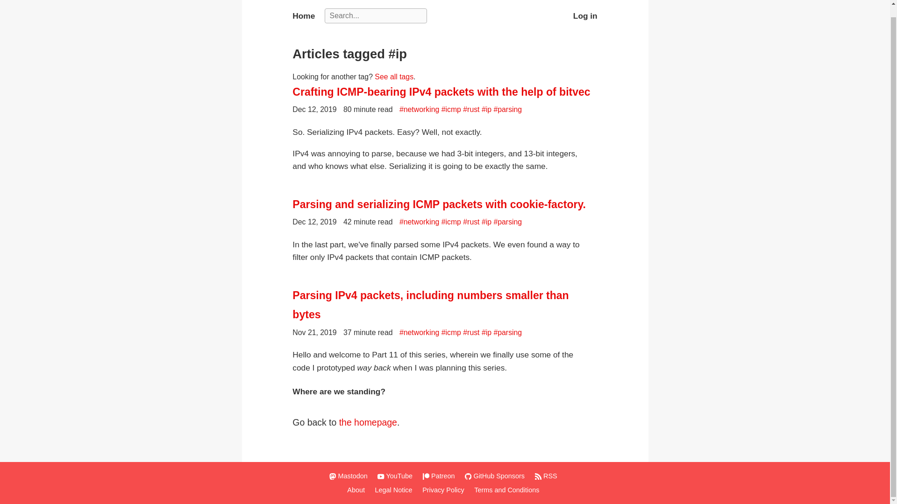 This screenshot has height=504, width=897. I want to click on Legal Notice, so click(395, 490).